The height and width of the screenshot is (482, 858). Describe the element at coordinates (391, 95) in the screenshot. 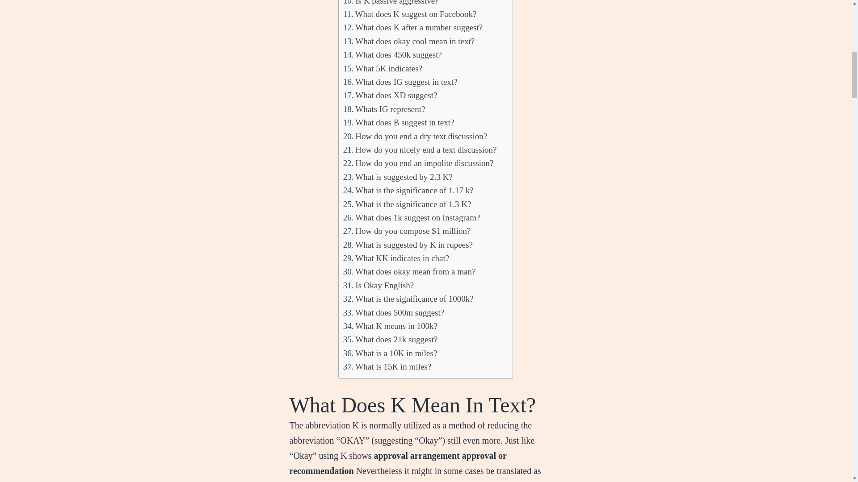

I see `What does XD suggest?` at that location.